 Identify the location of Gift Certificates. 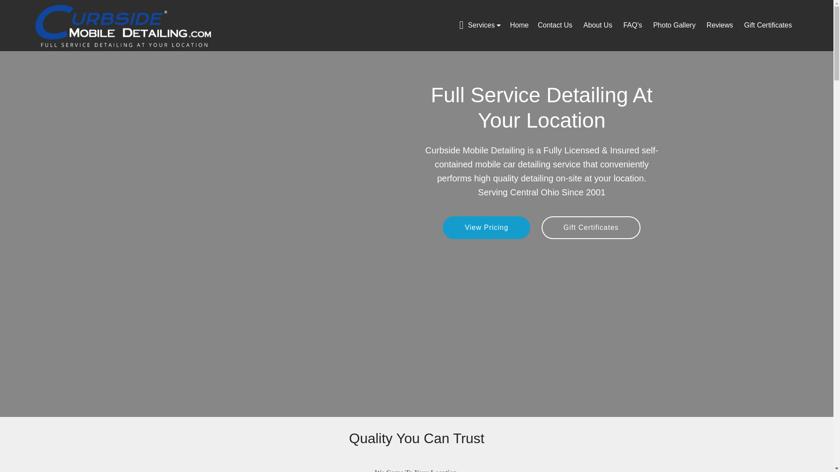
(591, 227).